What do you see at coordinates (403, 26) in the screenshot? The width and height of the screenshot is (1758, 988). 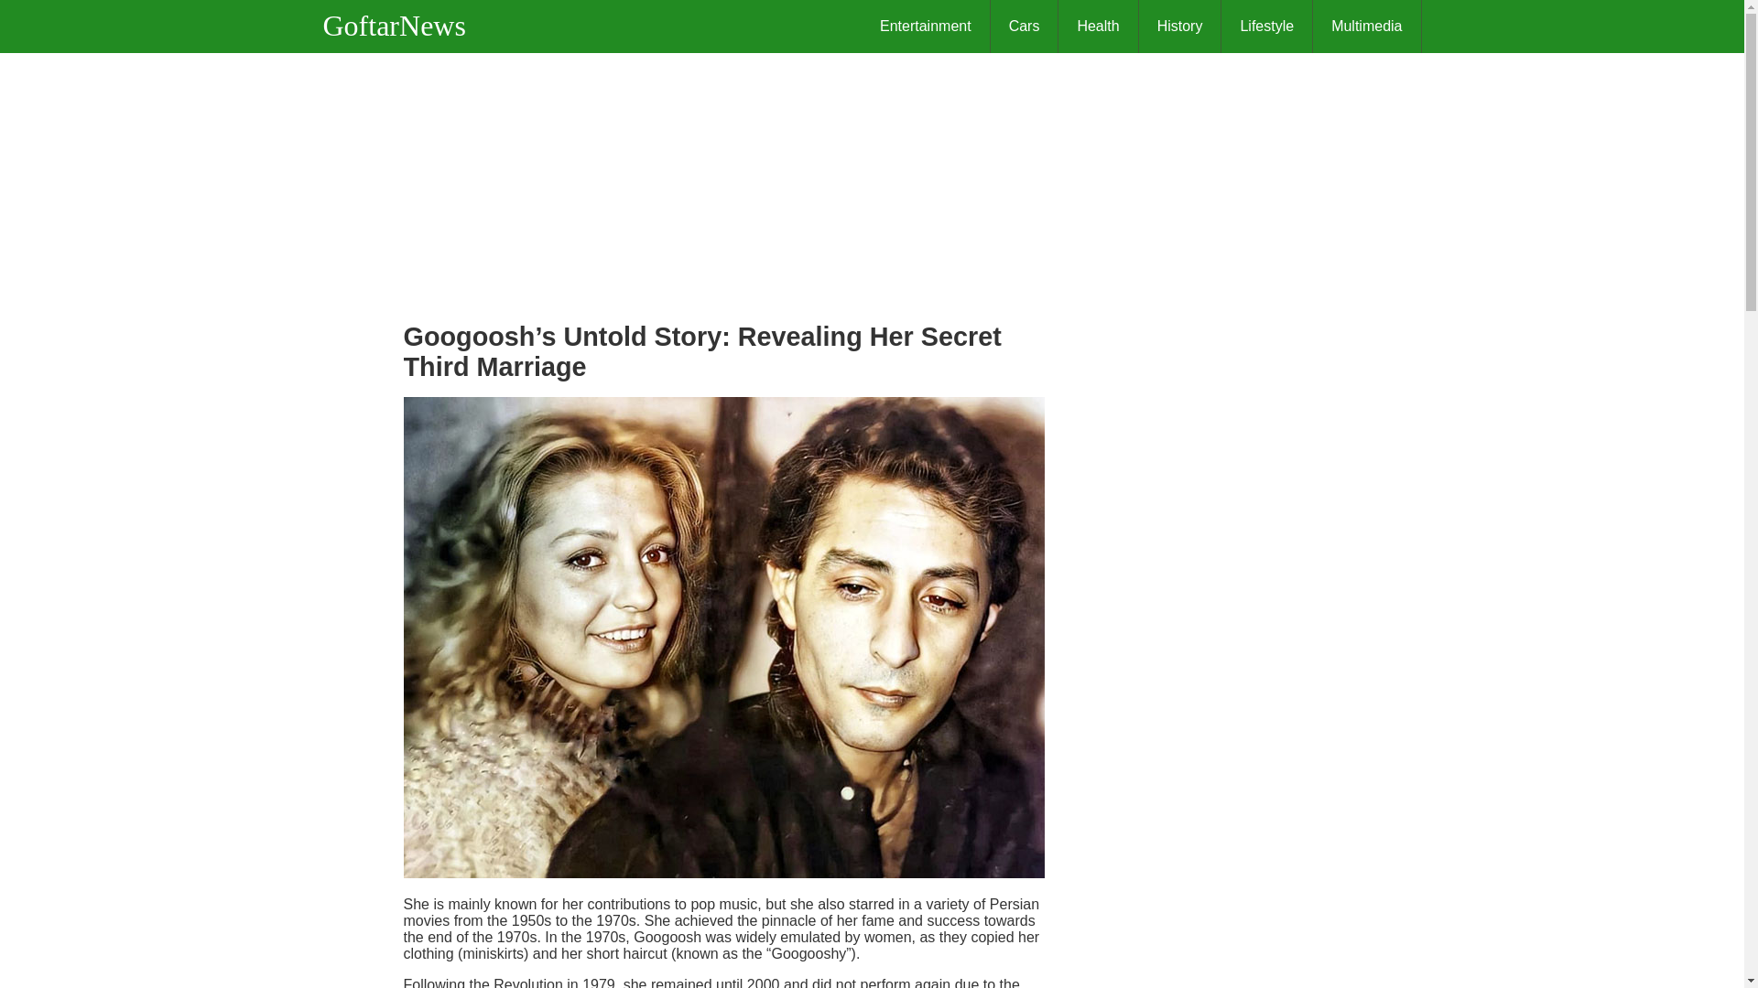 I see `GoftarNews` at bounding box center [403, 26].